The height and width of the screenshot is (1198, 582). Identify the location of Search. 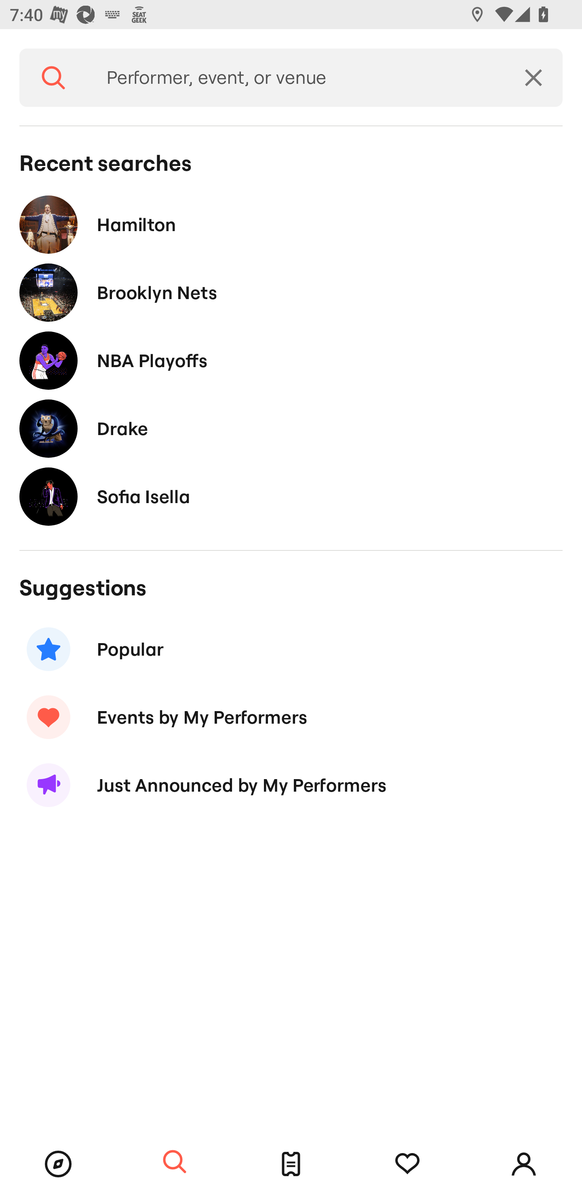
(175, 1162).